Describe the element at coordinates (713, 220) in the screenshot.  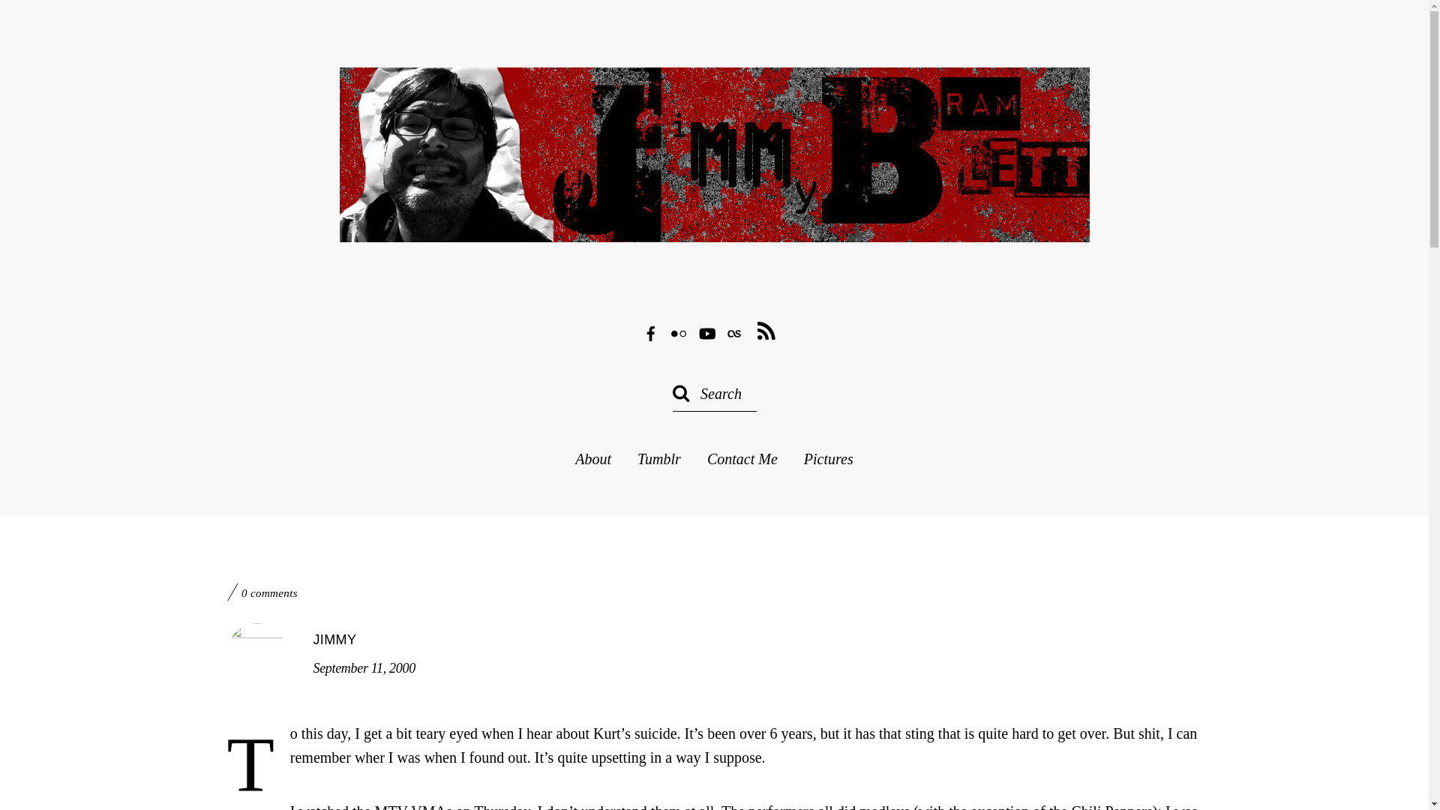
I see `JimmyBramlett Dot Com` at that location.